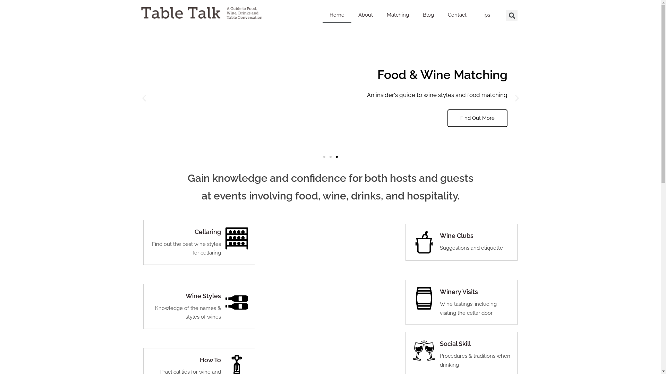  What do you see at coordinates (428, 15) in the screenshot?
I see `Blog` at bounding box center [428, 15].